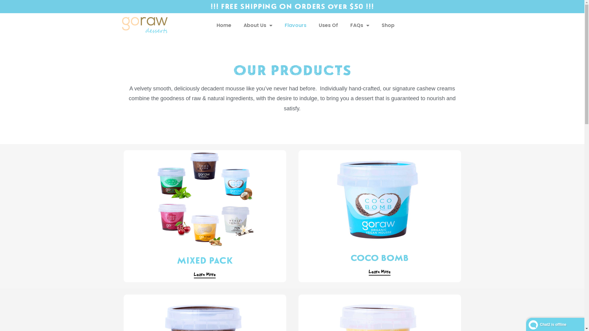  Describe the element at coordinates (360, 25) in the screenshot. I see `FAQs` at that location.